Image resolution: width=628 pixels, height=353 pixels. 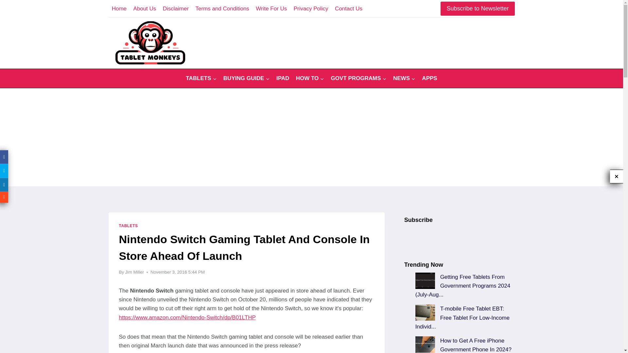 What do you see at coordinates (129, 226) in the screenshot?
I see `TABLETS` at bounding box center [129, 226].